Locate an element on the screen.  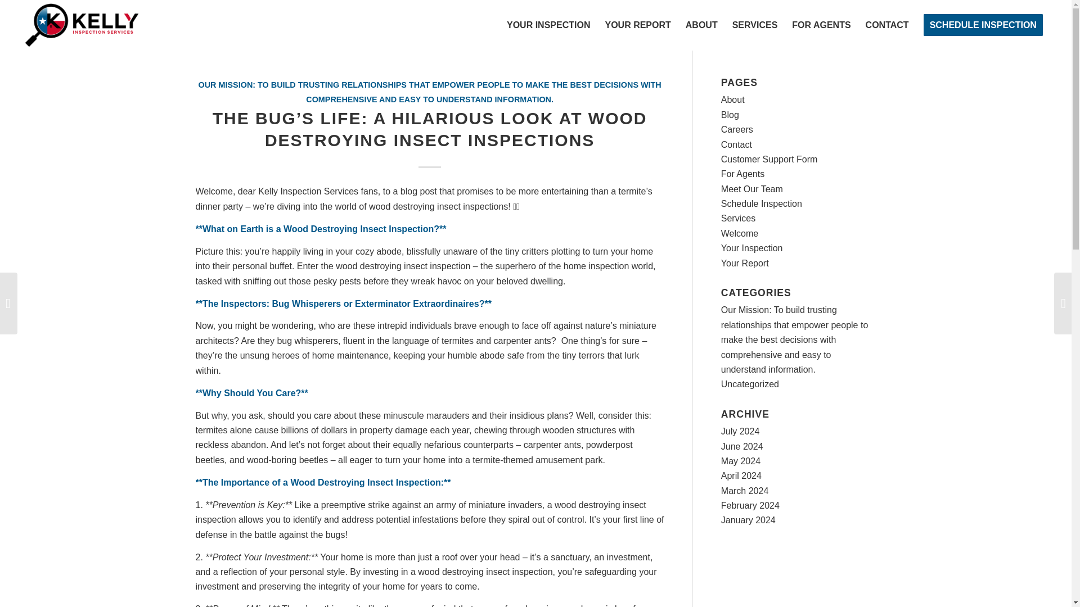
Services is located at coordinates (738, 218).